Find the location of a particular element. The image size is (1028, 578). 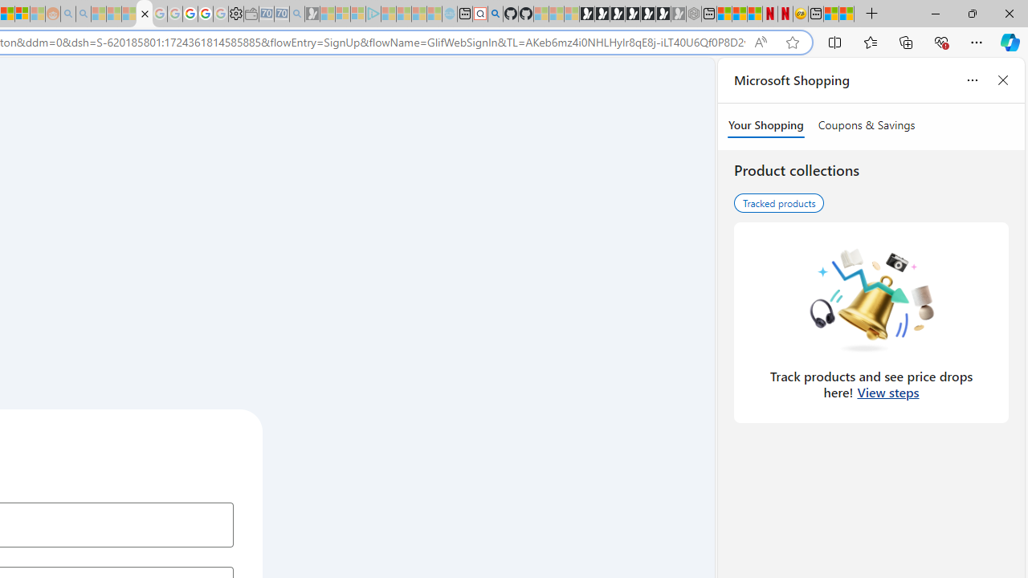

Utah sues federal government - Search - Sleeping is located at coordinates (83, 14).